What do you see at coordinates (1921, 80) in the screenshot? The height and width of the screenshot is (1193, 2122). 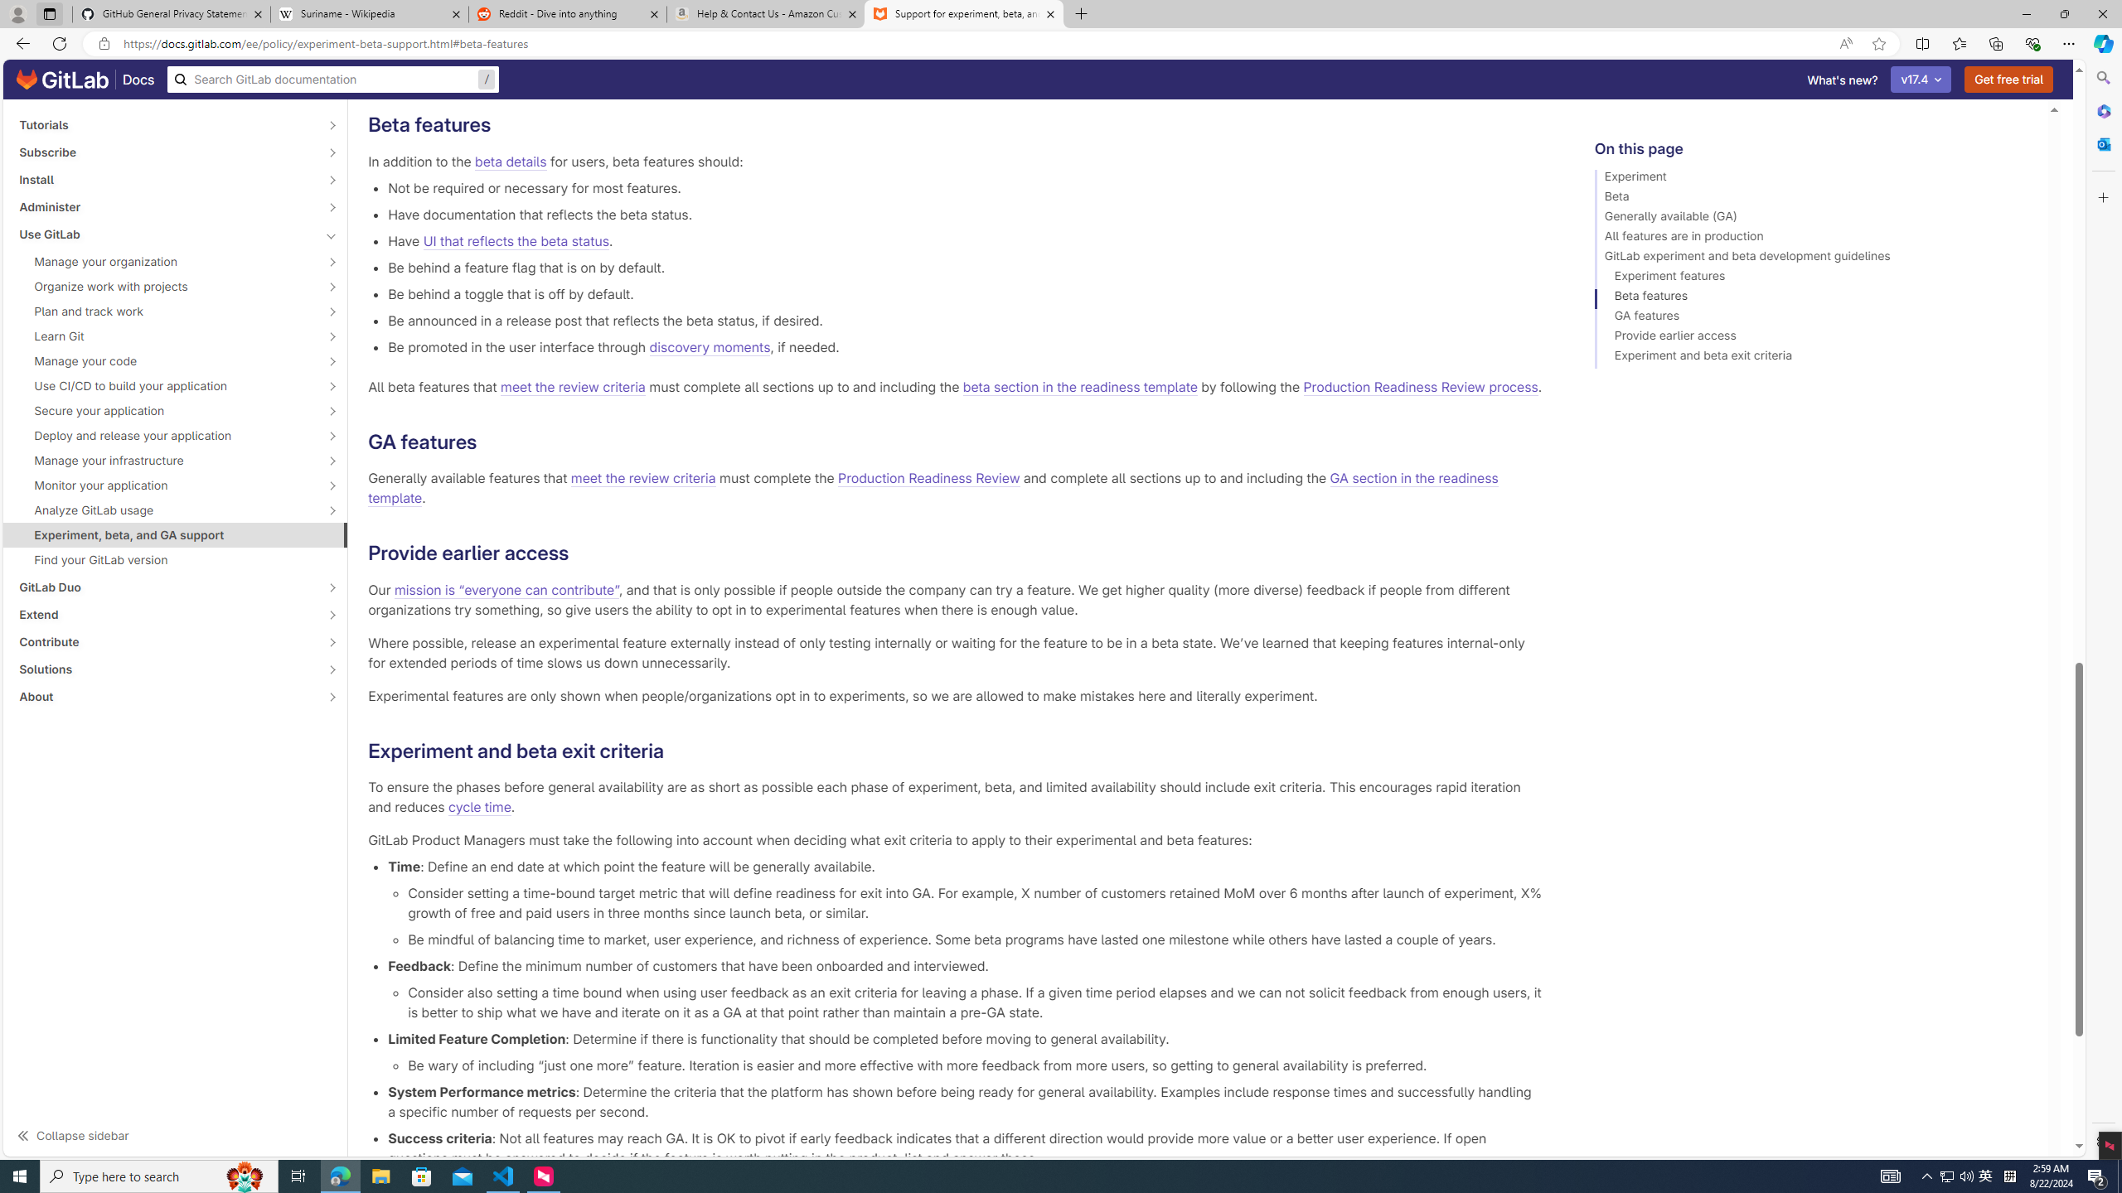 I see `v17.4` at bounding box center [1921, 80].